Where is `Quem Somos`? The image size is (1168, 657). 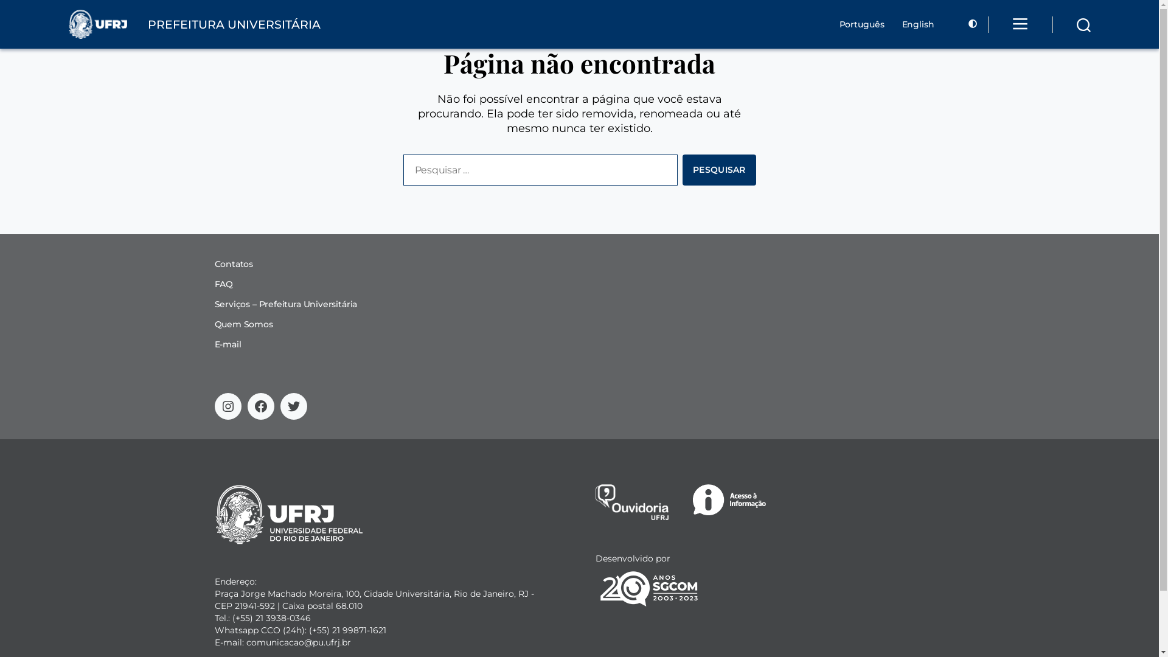 Quem Somos is located at coordinates (243, 324).